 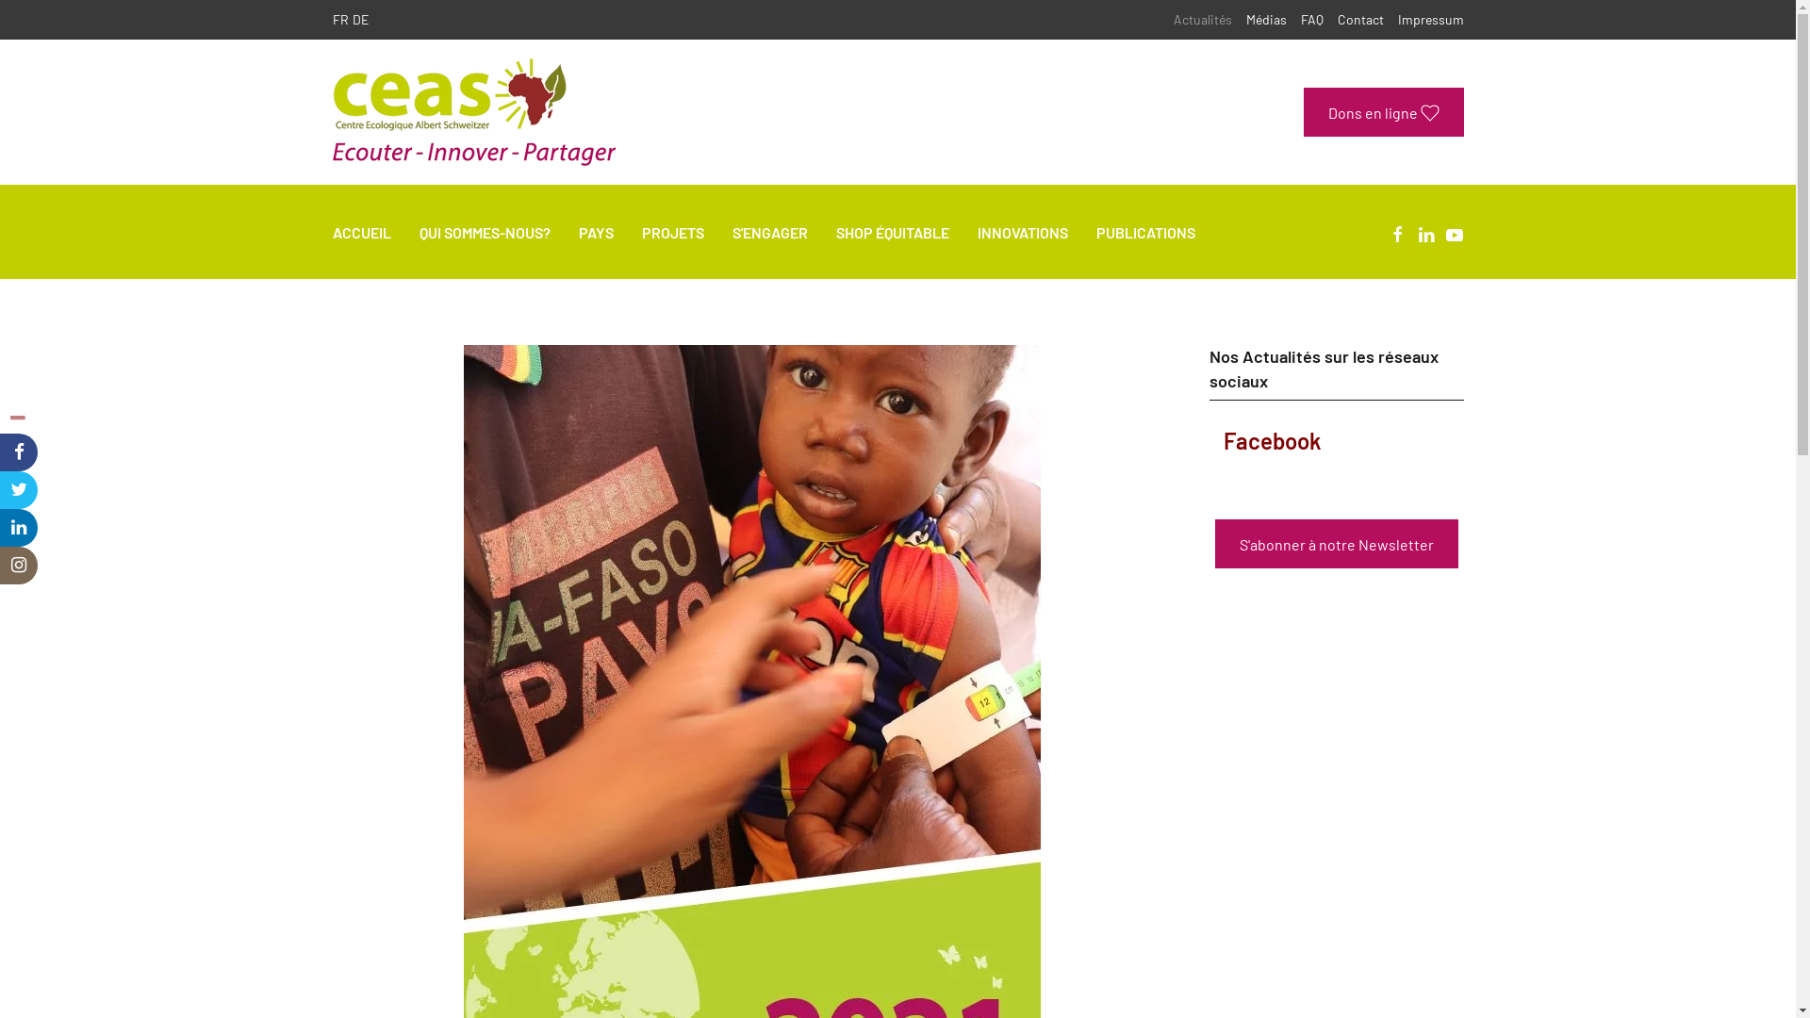 I want to click on PAYS, so click(x=596, y=232).